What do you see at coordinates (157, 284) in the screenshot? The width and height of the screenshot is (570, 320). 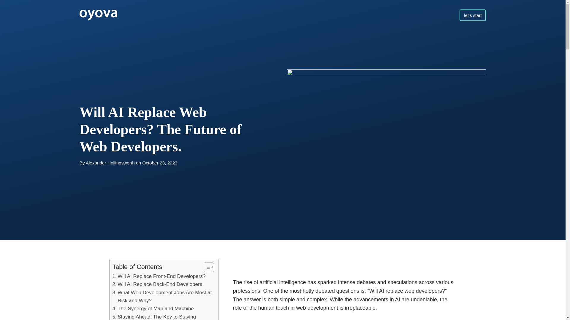 I see `Will AI Replace Back-End Developers` at bounding box center [157, 284].